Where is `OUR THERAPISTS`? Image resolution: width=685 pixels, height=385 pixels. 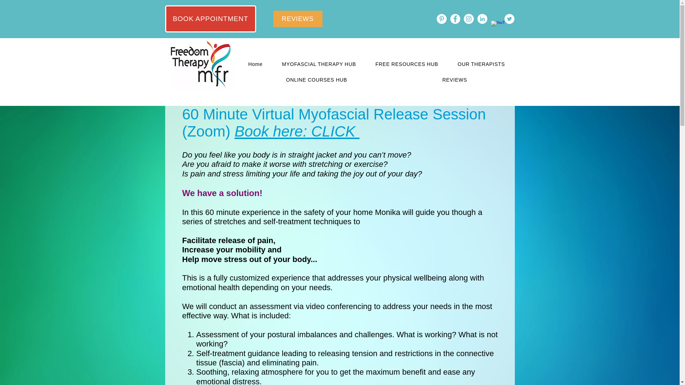 OUR THERAPISTS is located at coordinates (481, 64).